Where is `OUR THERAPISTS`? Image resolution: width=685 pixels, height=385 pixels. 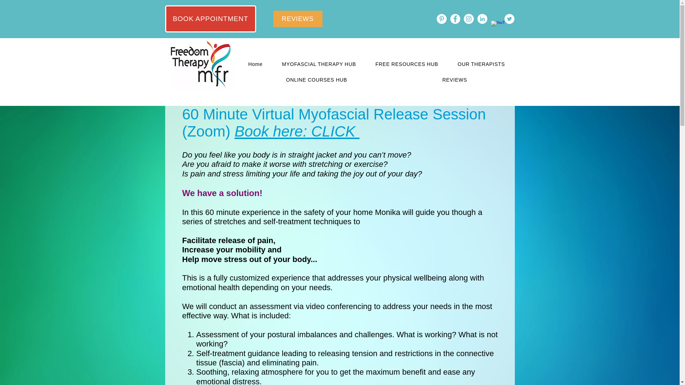 OUR THERAPISTS is located at coordinates (481, 64).